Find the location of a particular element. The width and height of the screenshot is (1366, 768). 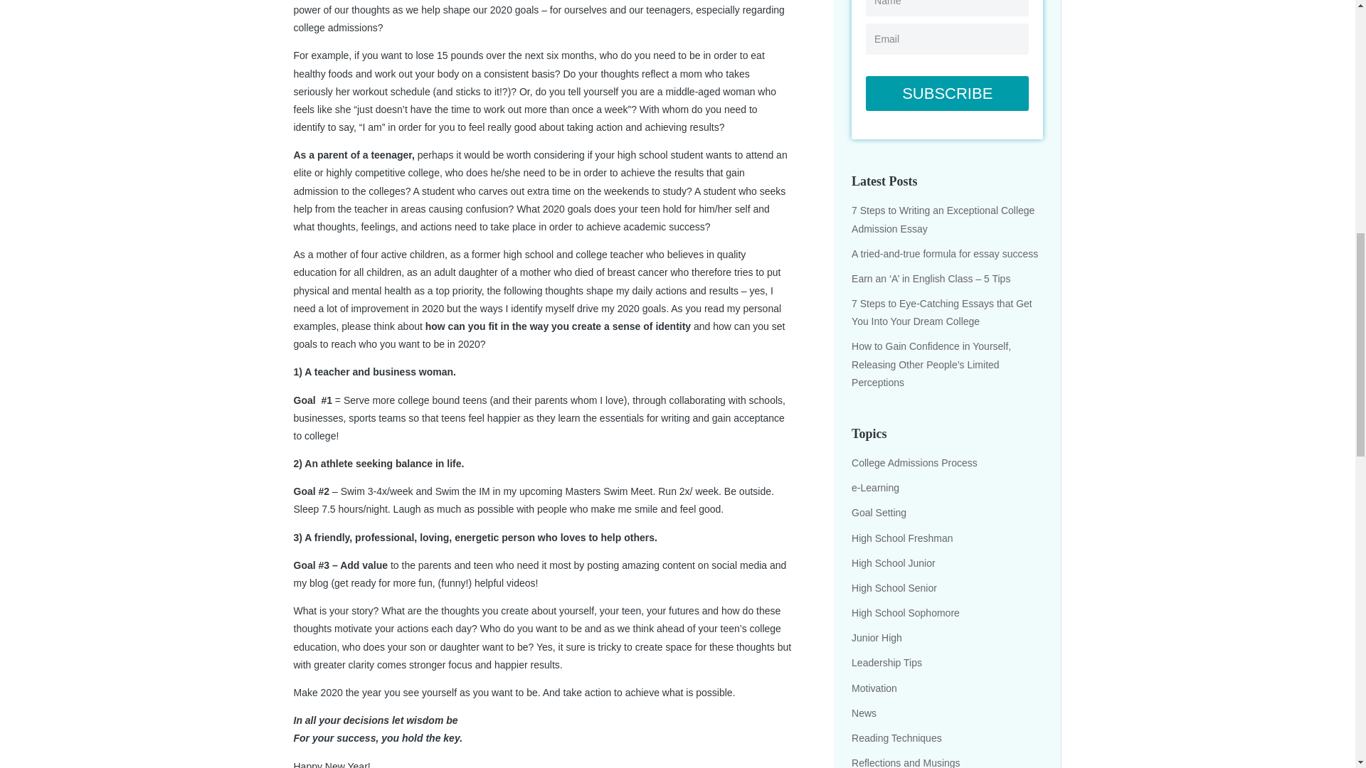

A tried-and-true formula for essay success is located at coordinates (945, 253).